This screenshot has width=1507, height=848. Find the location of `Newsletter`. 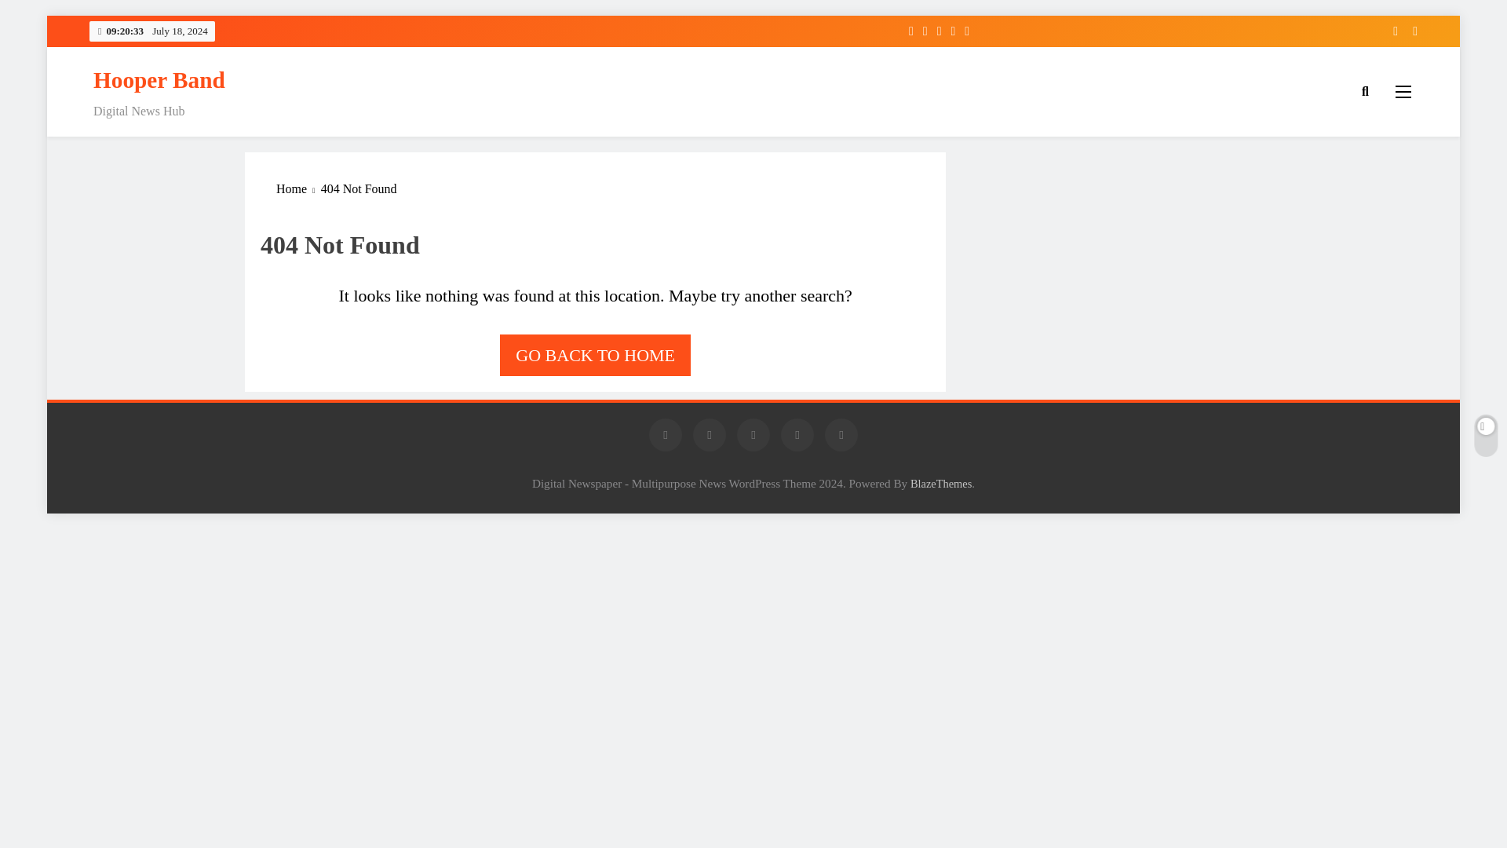

Newsletter is located at coordinates (1389, 31).